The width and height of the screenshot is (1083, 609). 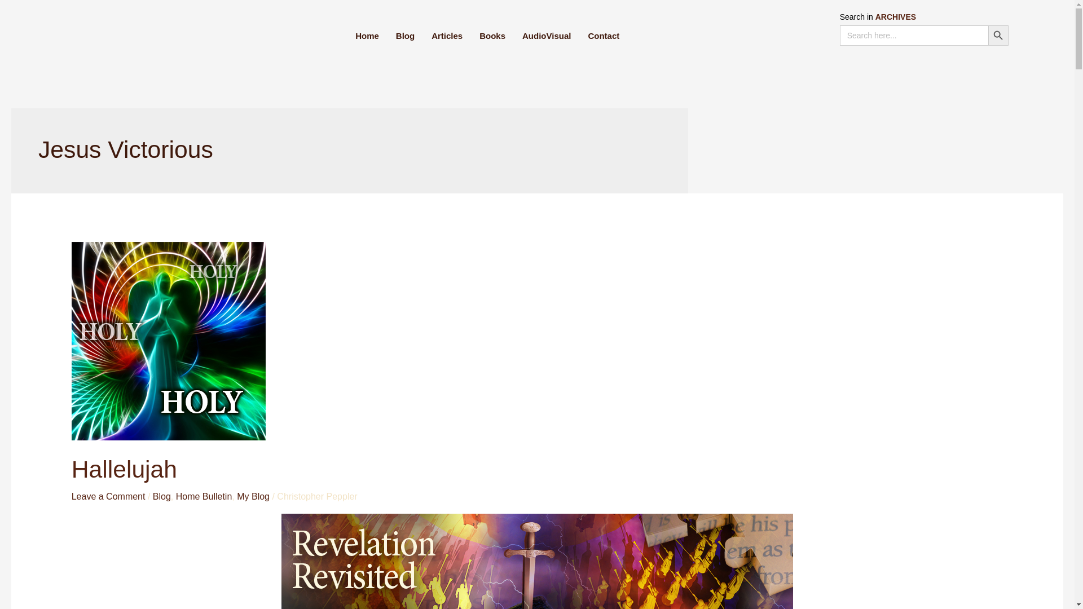 I want to click on Home, so click(x=367, y=36).